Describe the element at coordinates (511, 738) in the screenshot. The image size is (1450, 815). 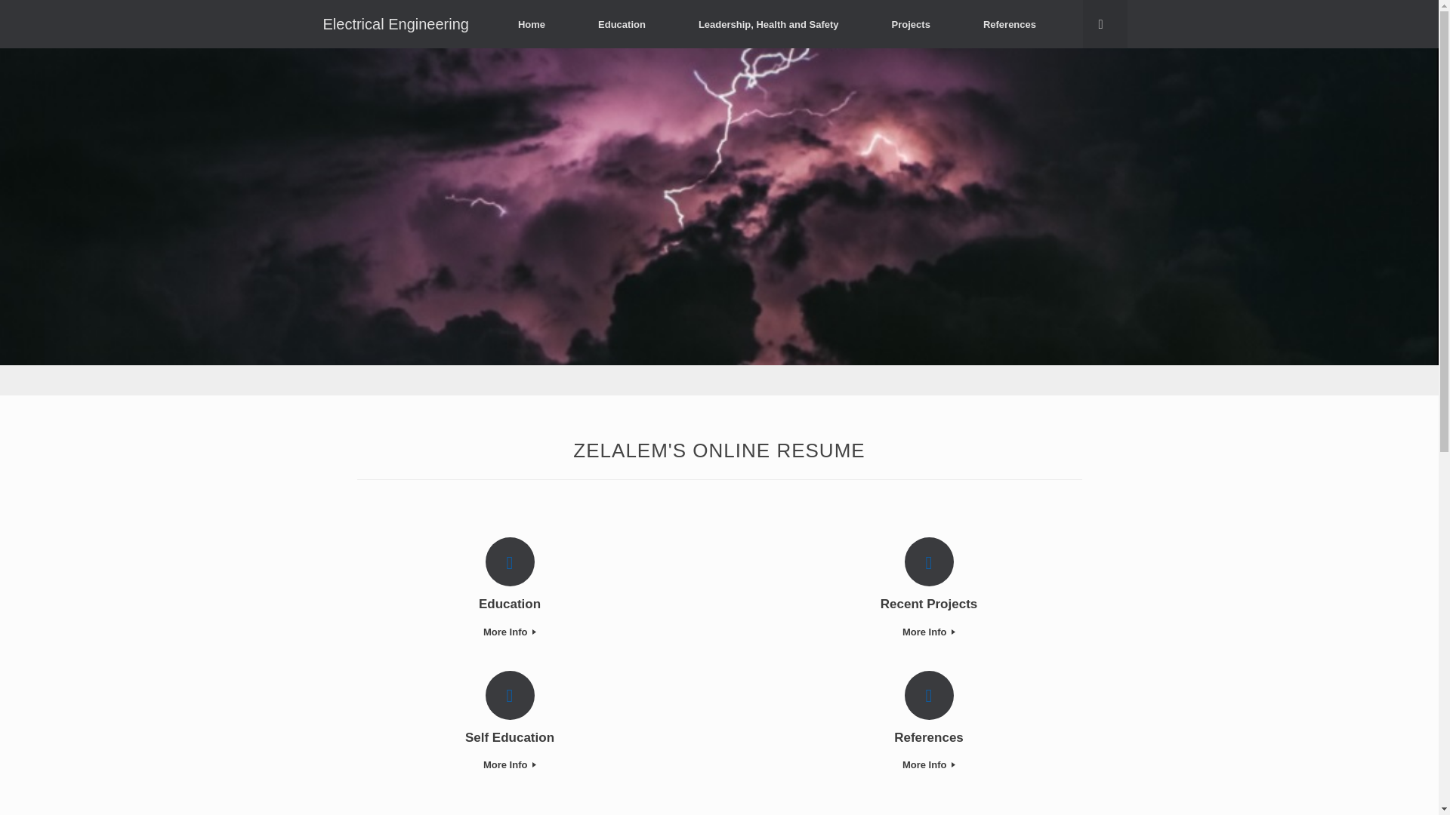
I see `Self Education` at that location.